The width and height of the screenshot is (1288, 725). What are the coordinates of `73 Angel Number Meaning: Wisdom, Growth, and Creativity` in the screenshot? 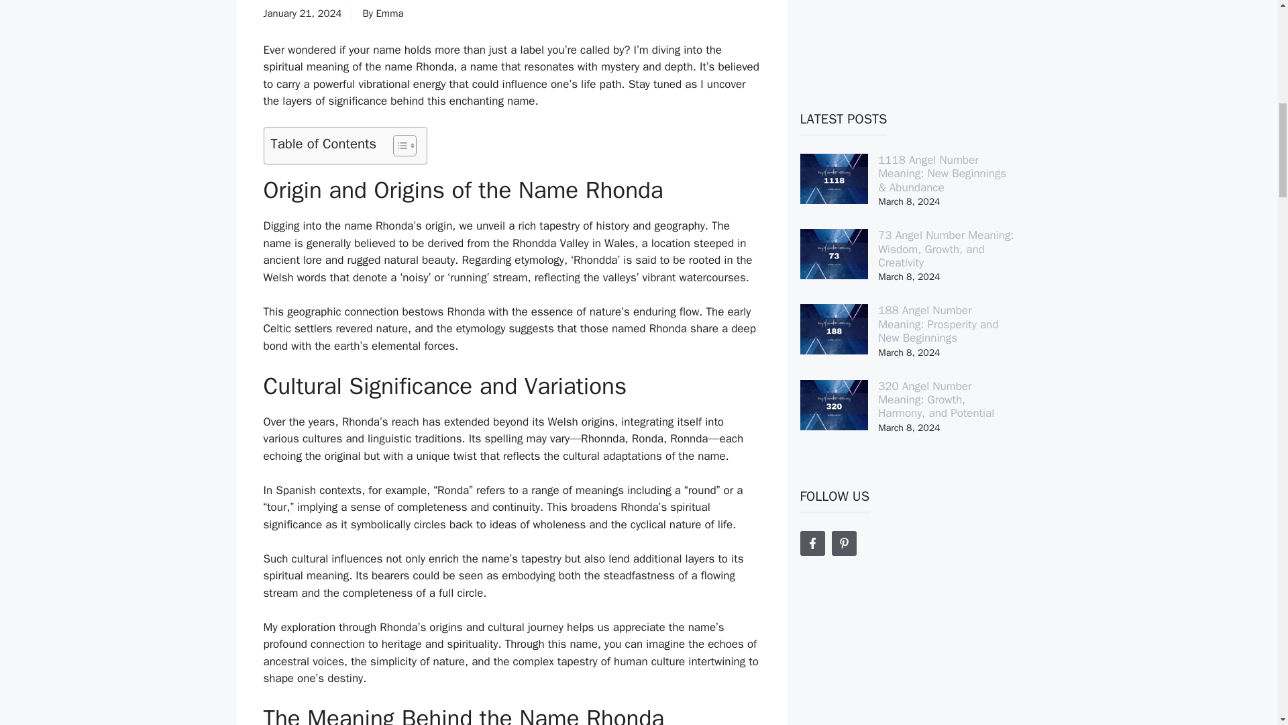 It's located at (946, 248).